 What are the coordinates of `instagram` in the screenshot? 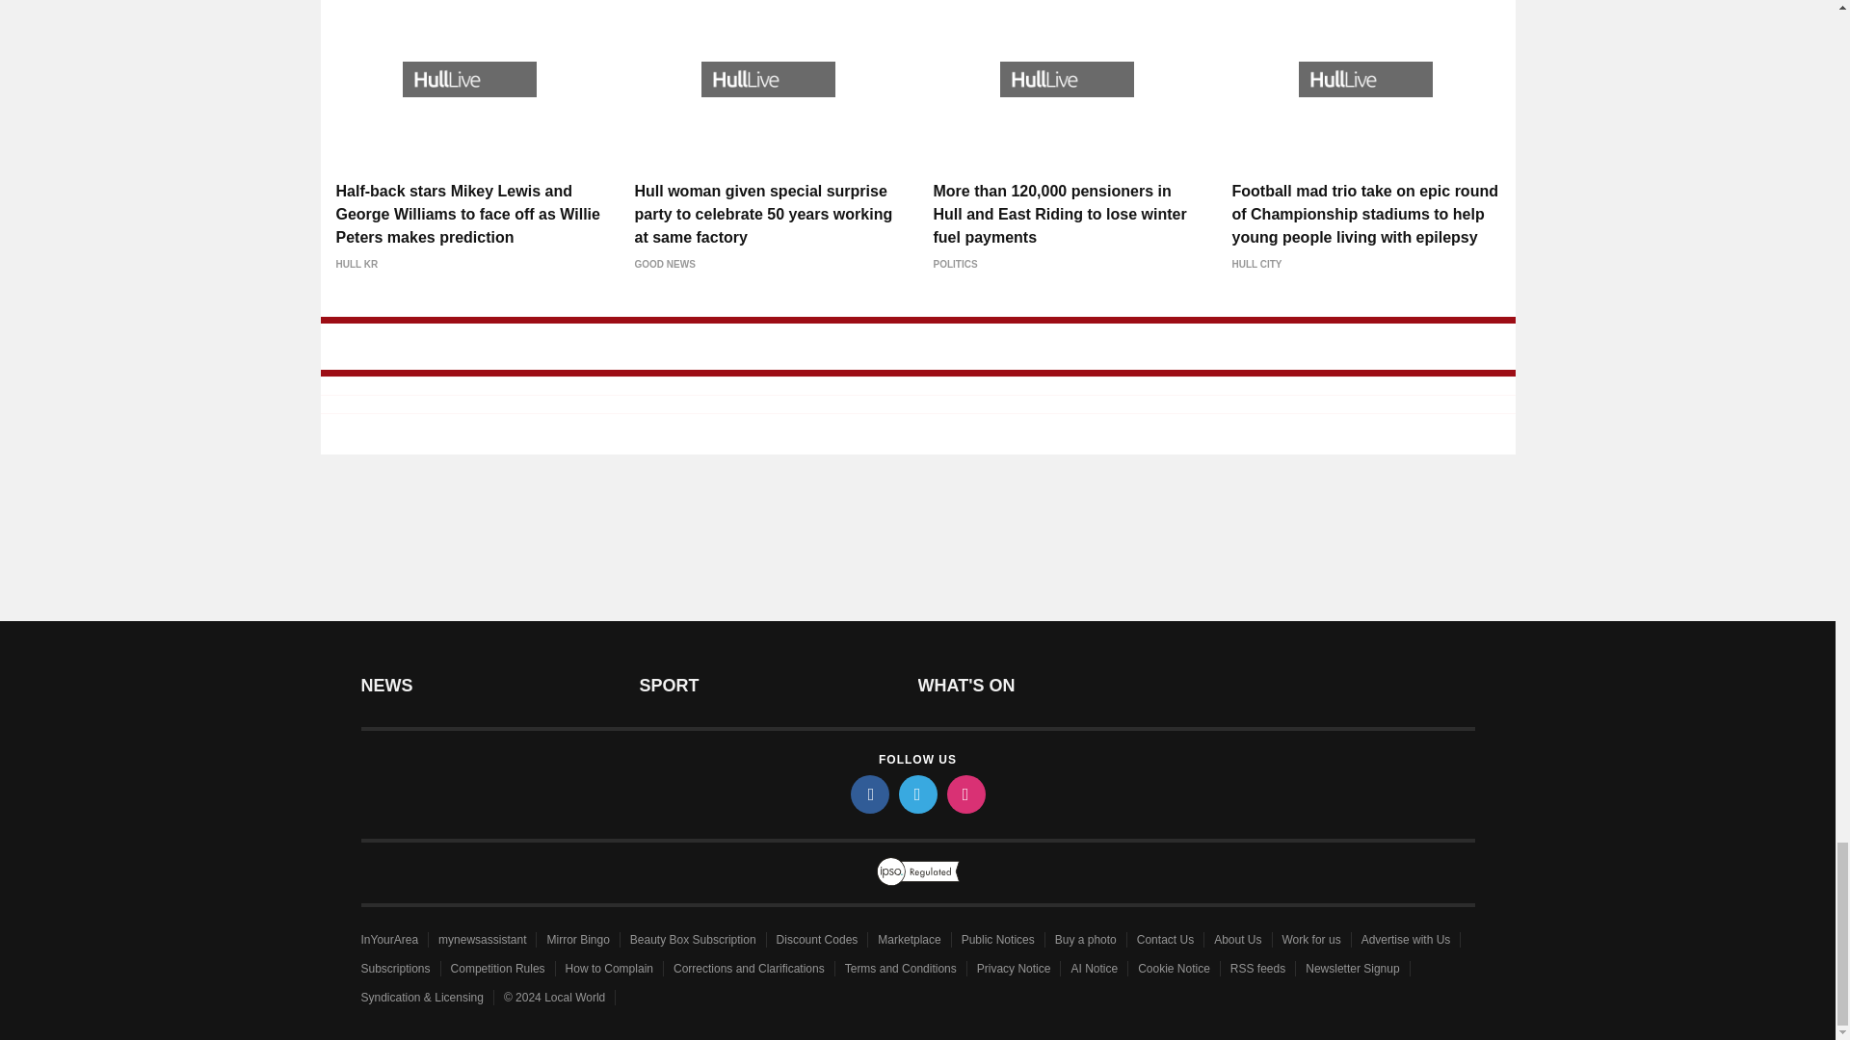 It's located at (965, 793).